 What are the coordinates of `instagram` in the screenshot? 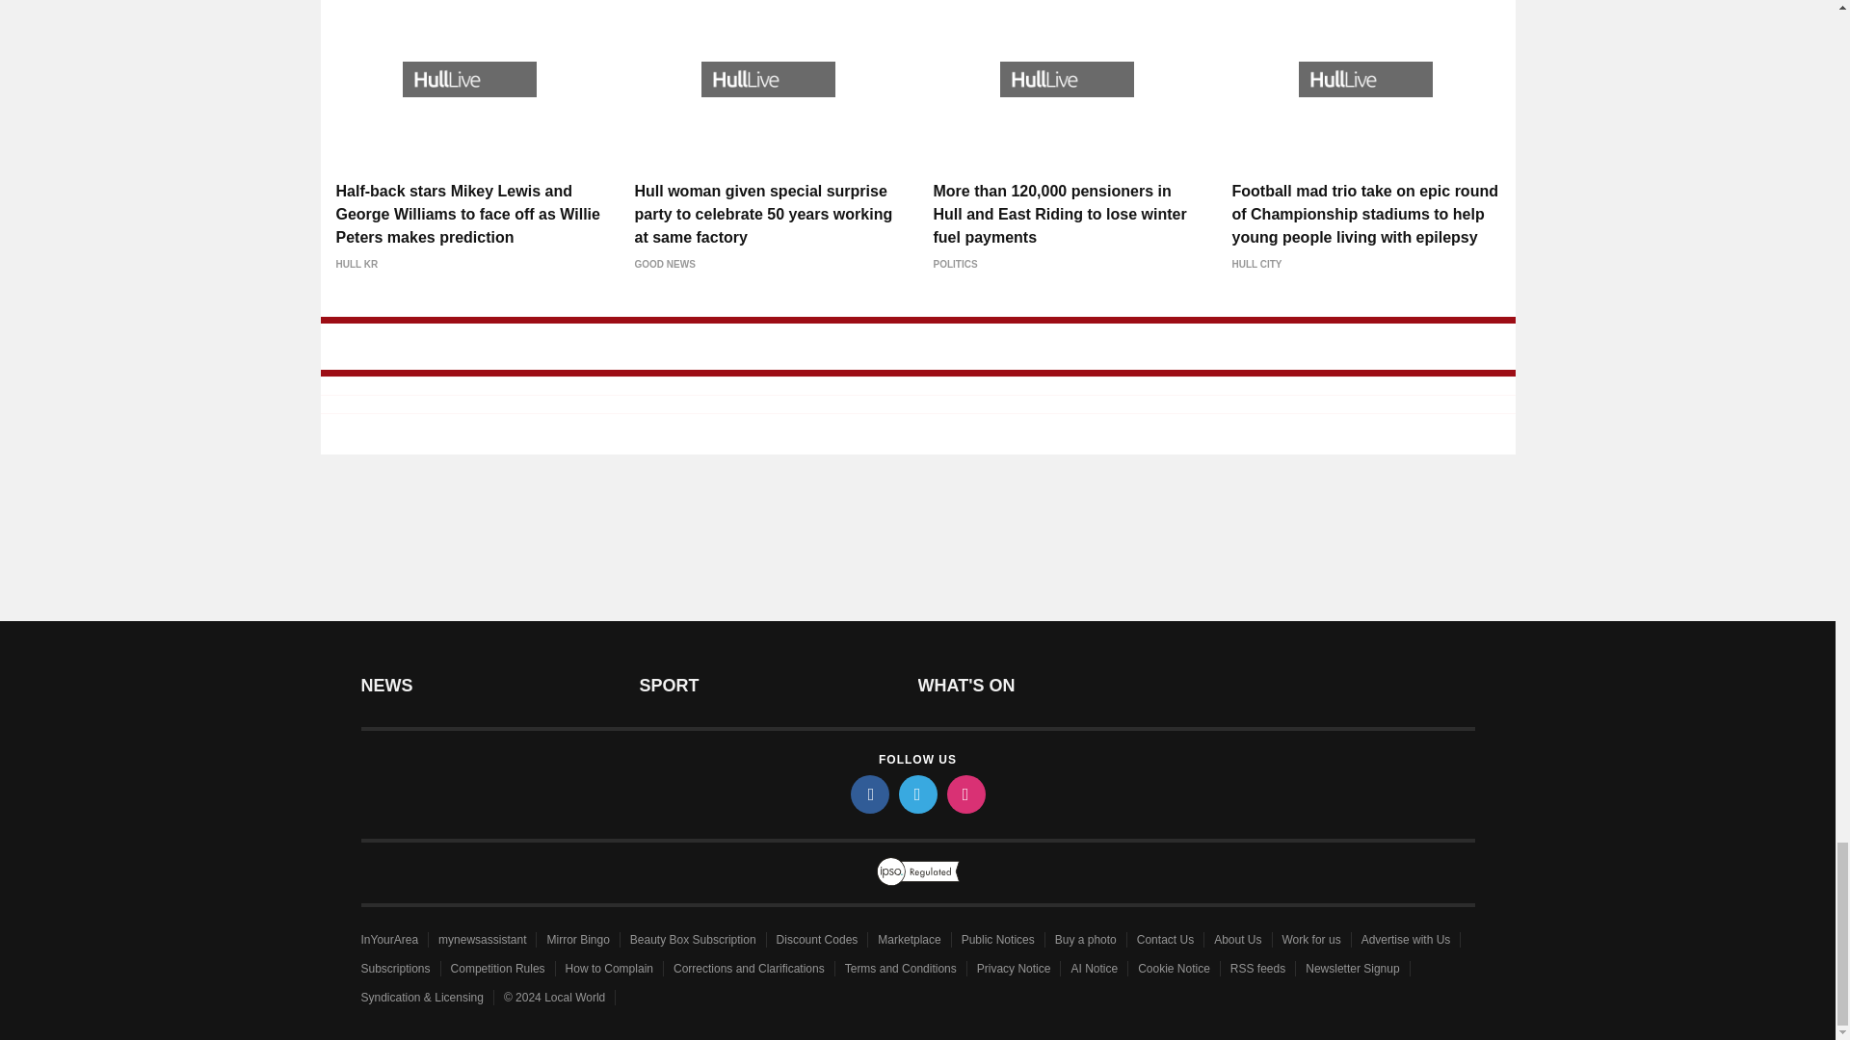 It's located at (965, 793).